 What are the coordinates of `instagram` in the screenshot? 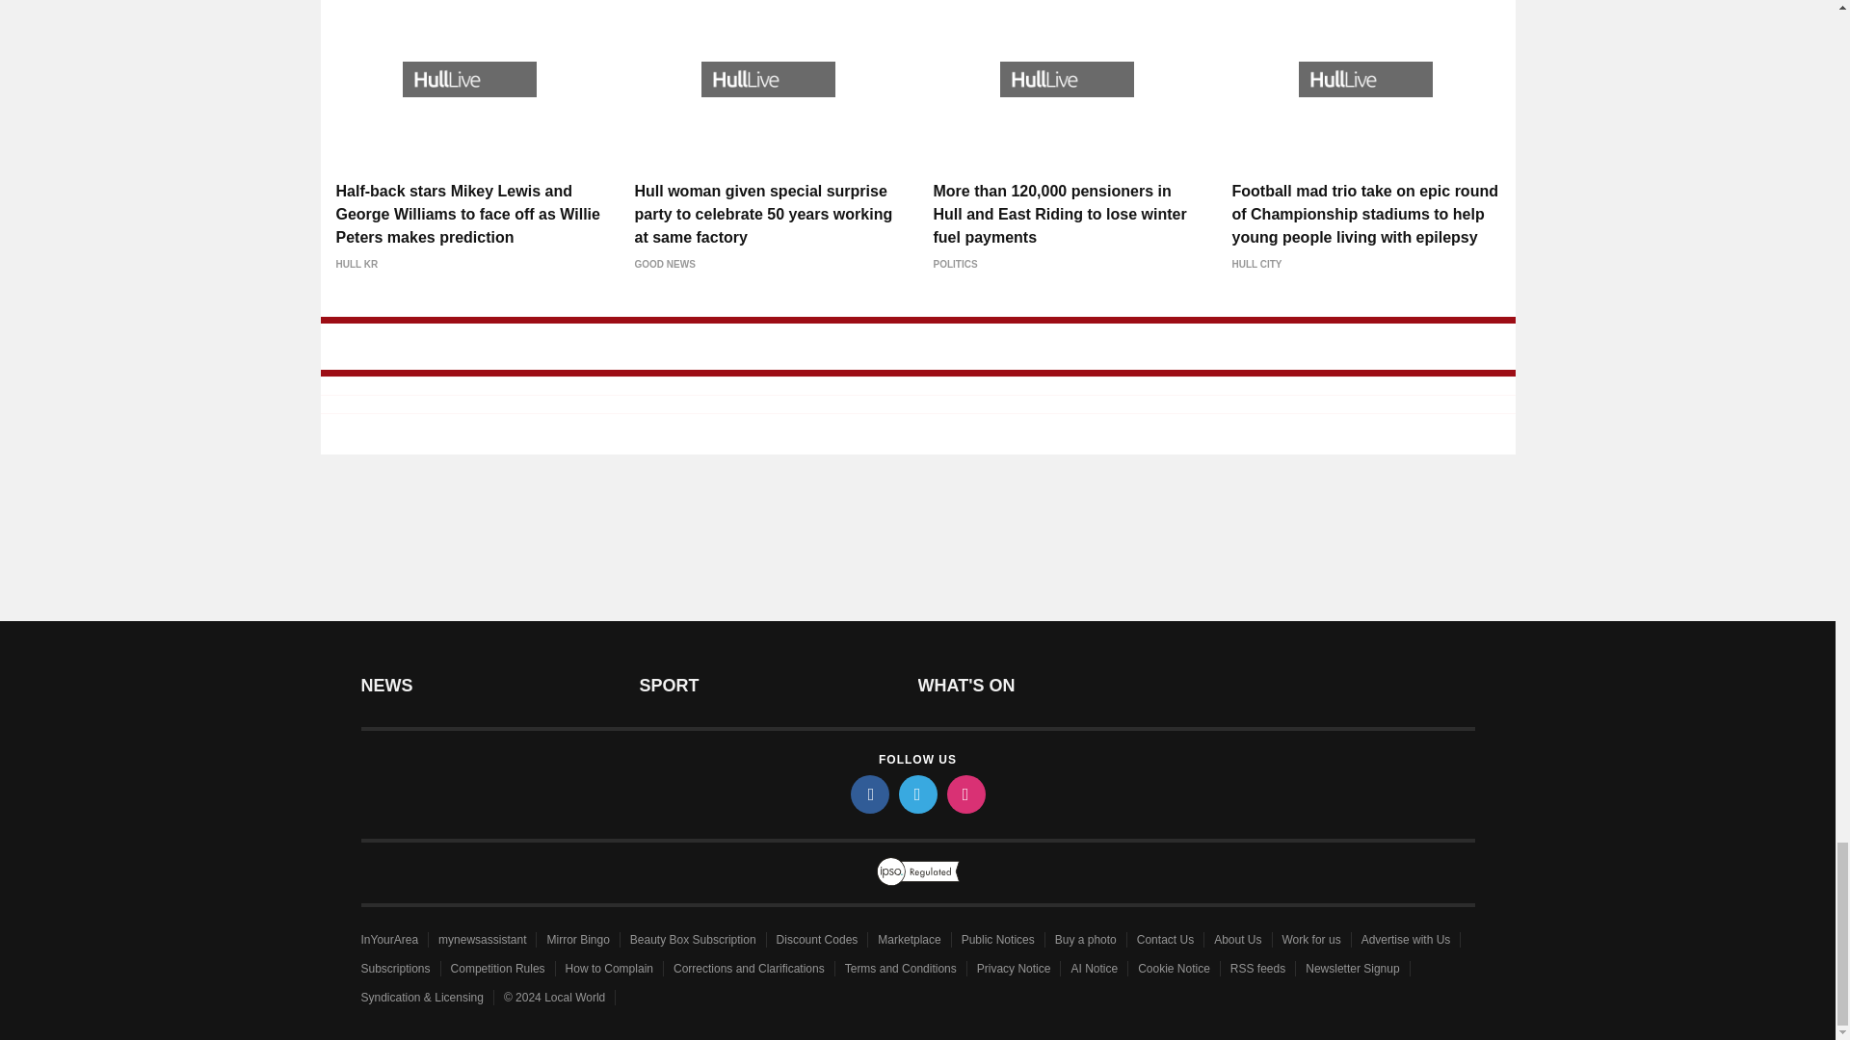 It's located at (965, 793).